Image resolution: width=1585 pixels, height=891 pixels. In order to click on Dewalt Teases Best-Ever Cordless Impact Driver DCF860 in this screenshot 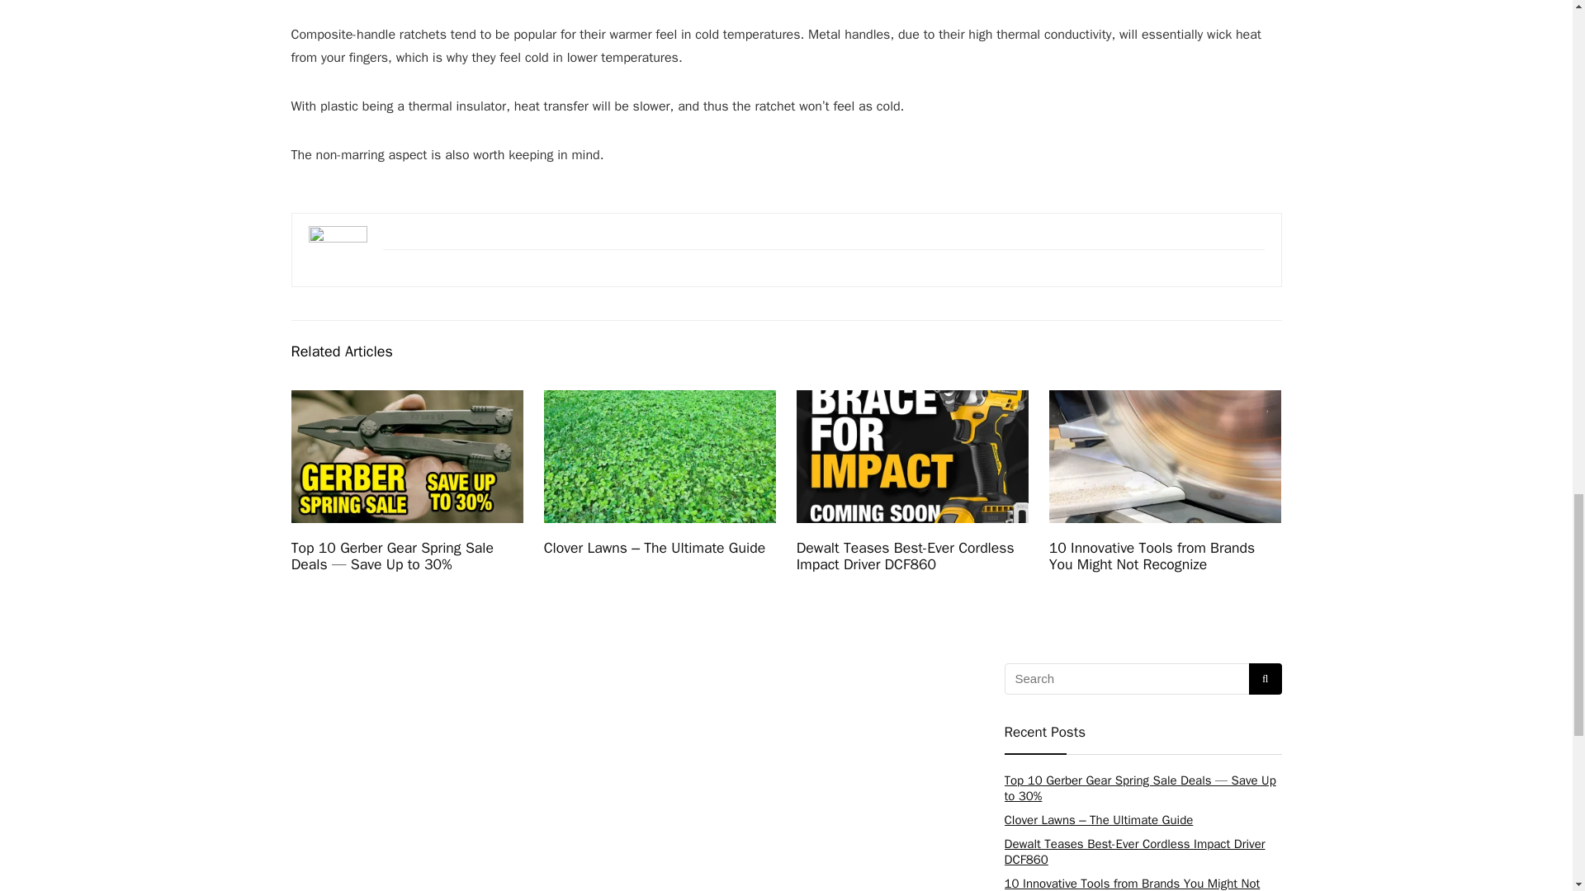, I will do `click(905, 556)`.